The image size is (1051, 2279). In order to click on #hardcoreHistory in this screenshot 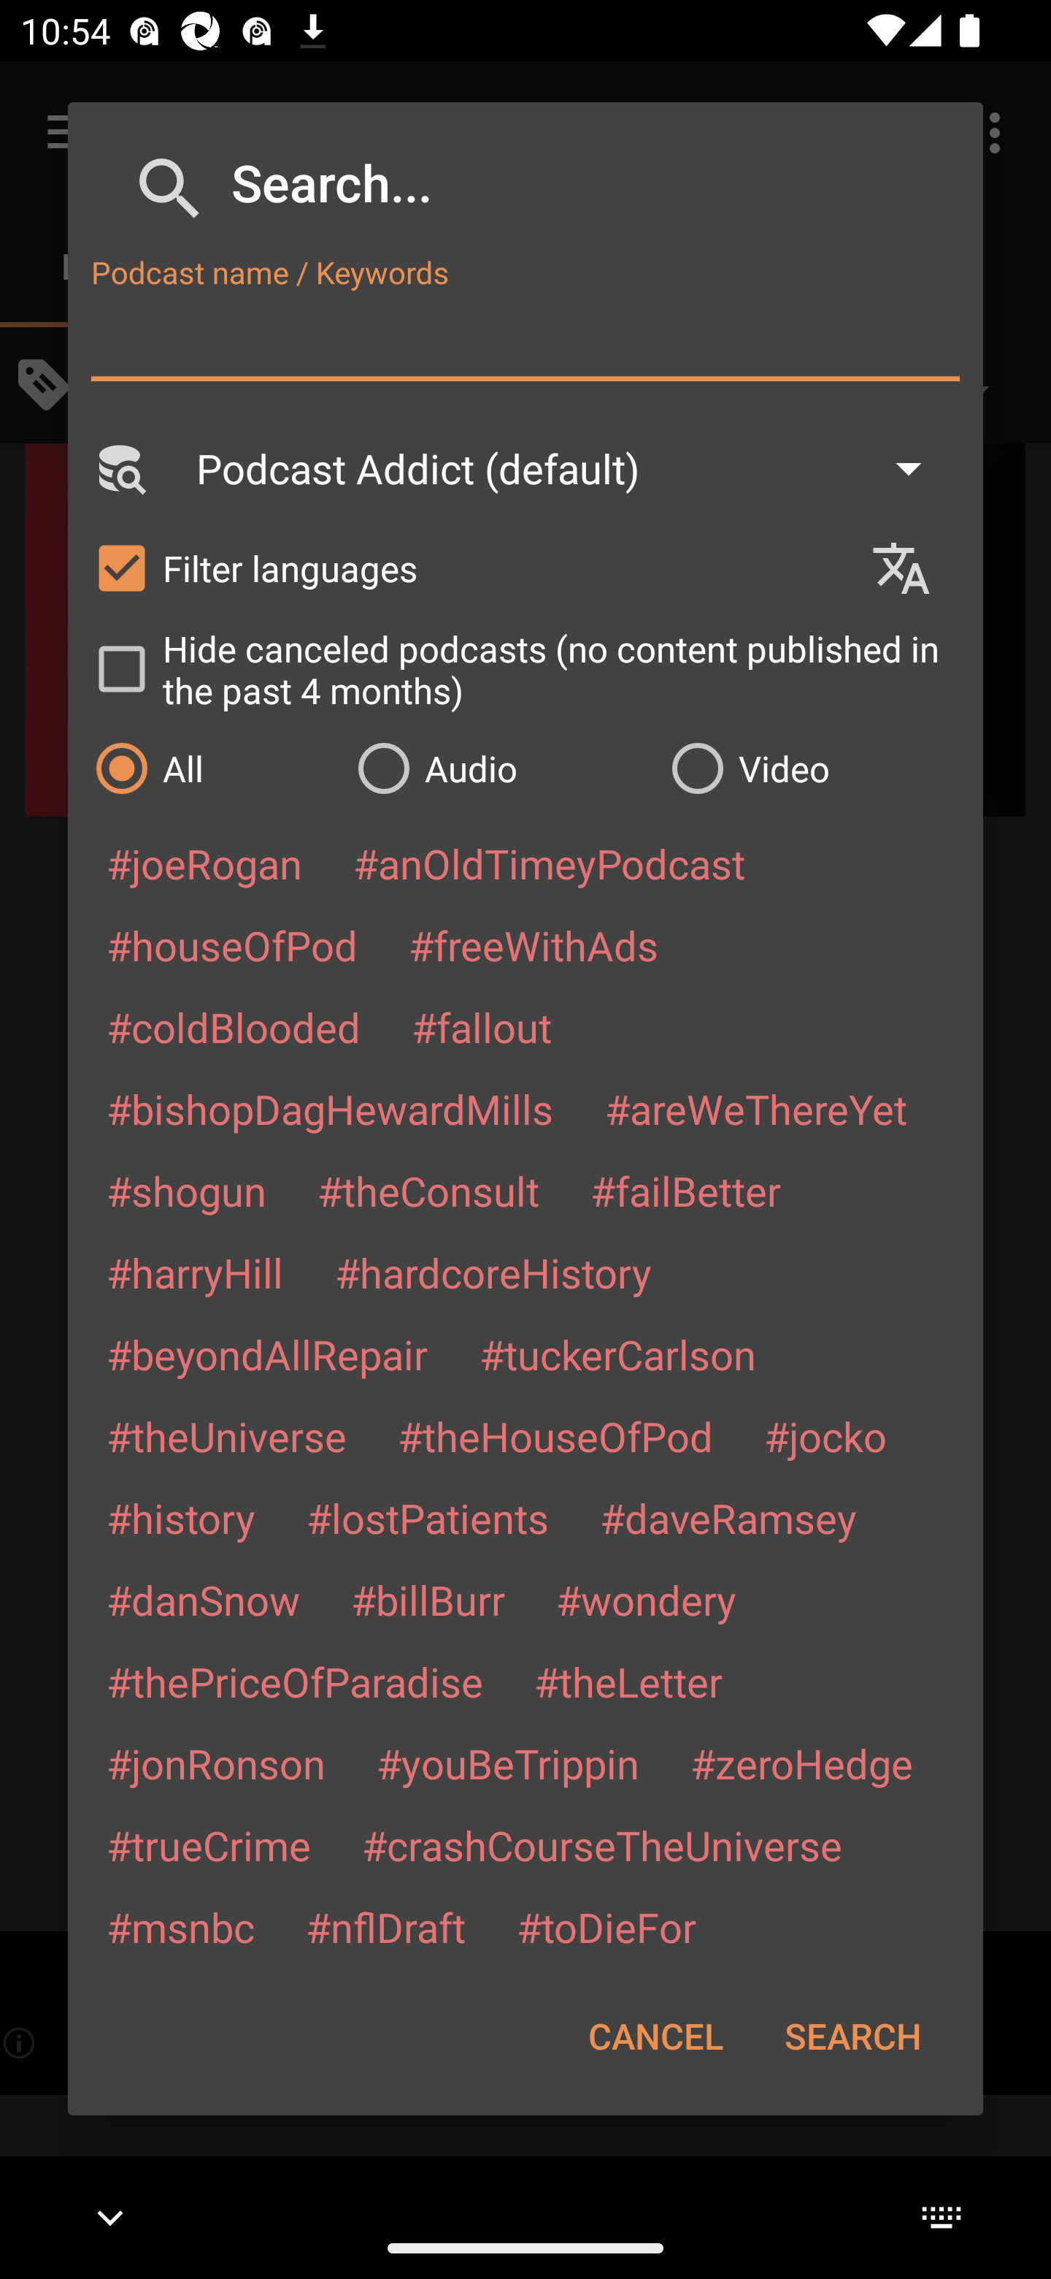, I will do `click(493, 1272)`.